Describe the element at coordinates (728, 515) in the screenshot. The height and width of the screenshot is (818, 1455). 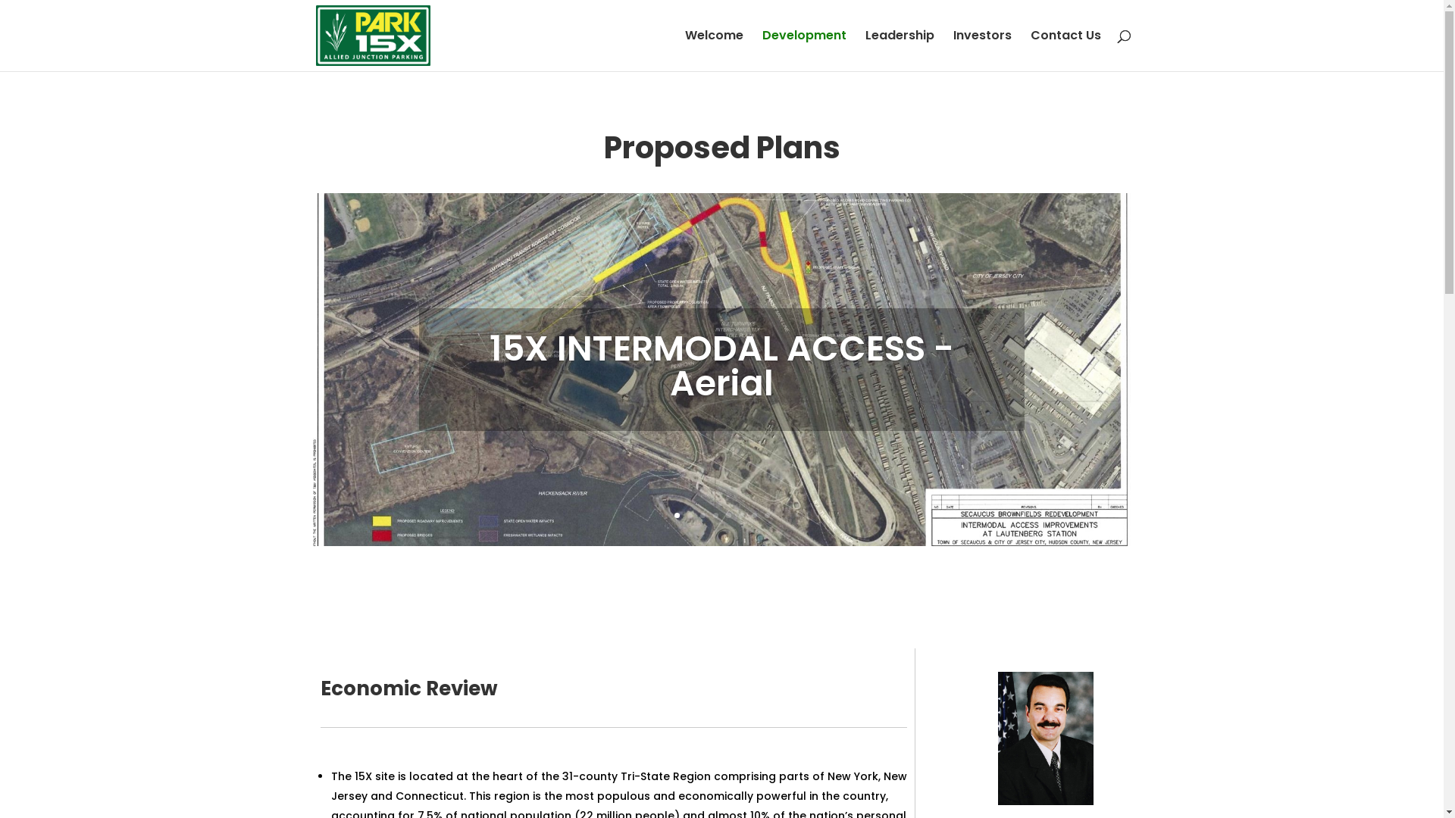
I see `5` at that location.